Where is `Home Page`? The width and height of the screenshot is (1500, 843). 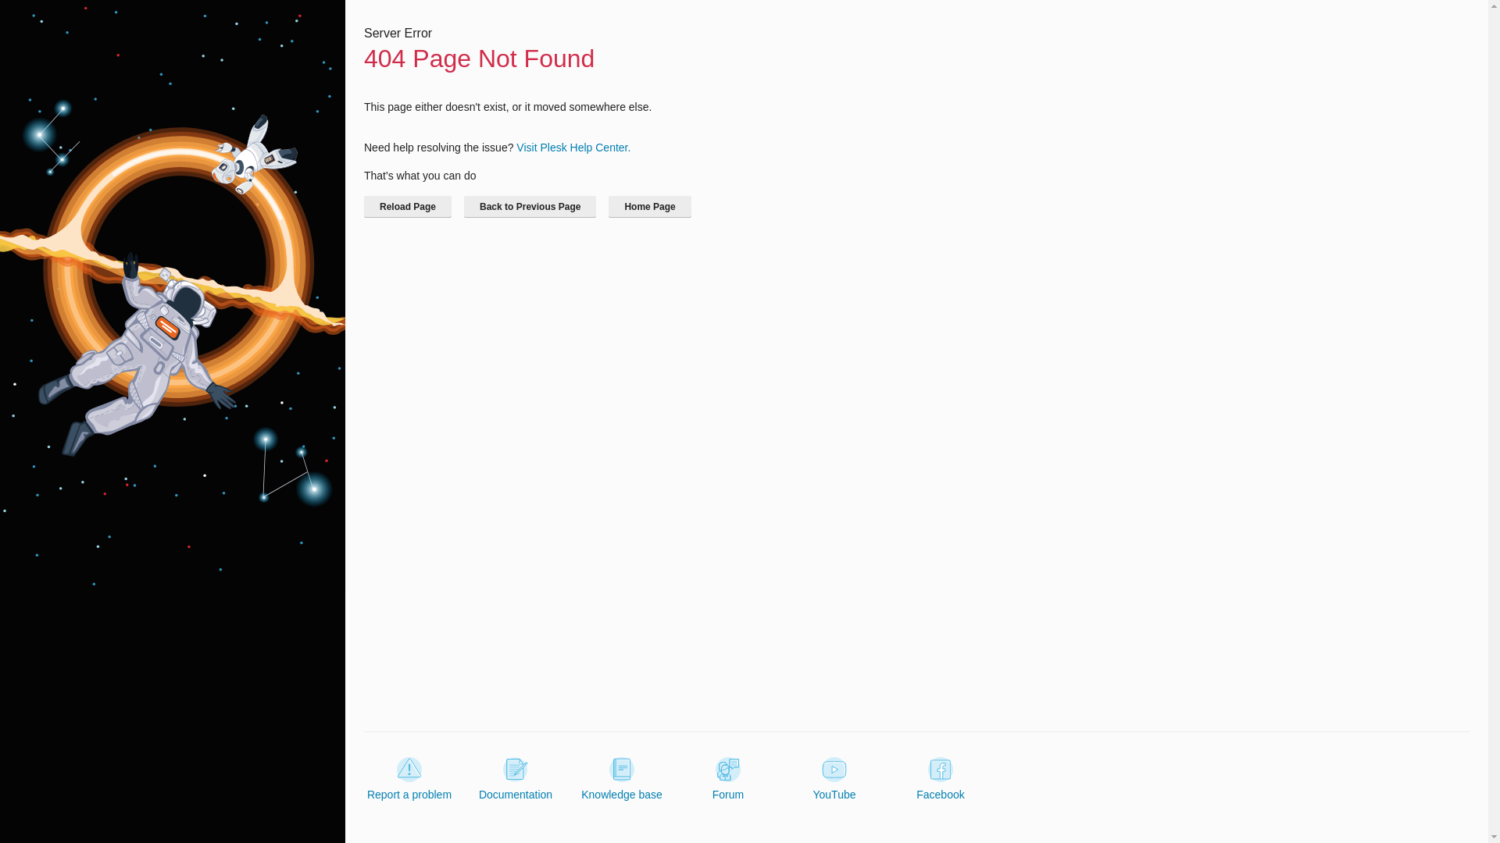 Home Page is located at coordinates (649, 206).